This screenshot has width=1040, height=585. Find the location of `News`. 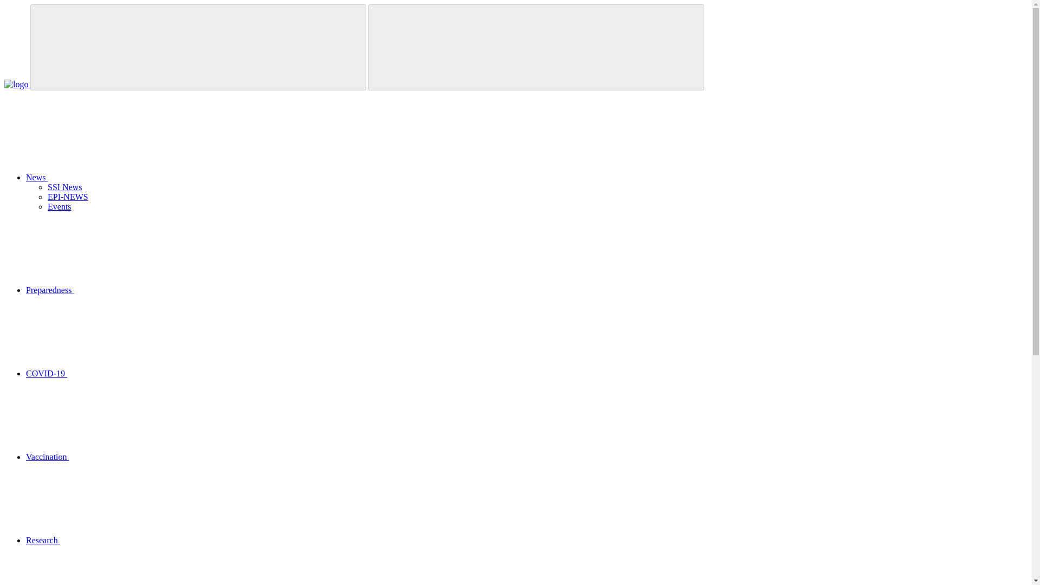

News is located at coordinates (118, 177).